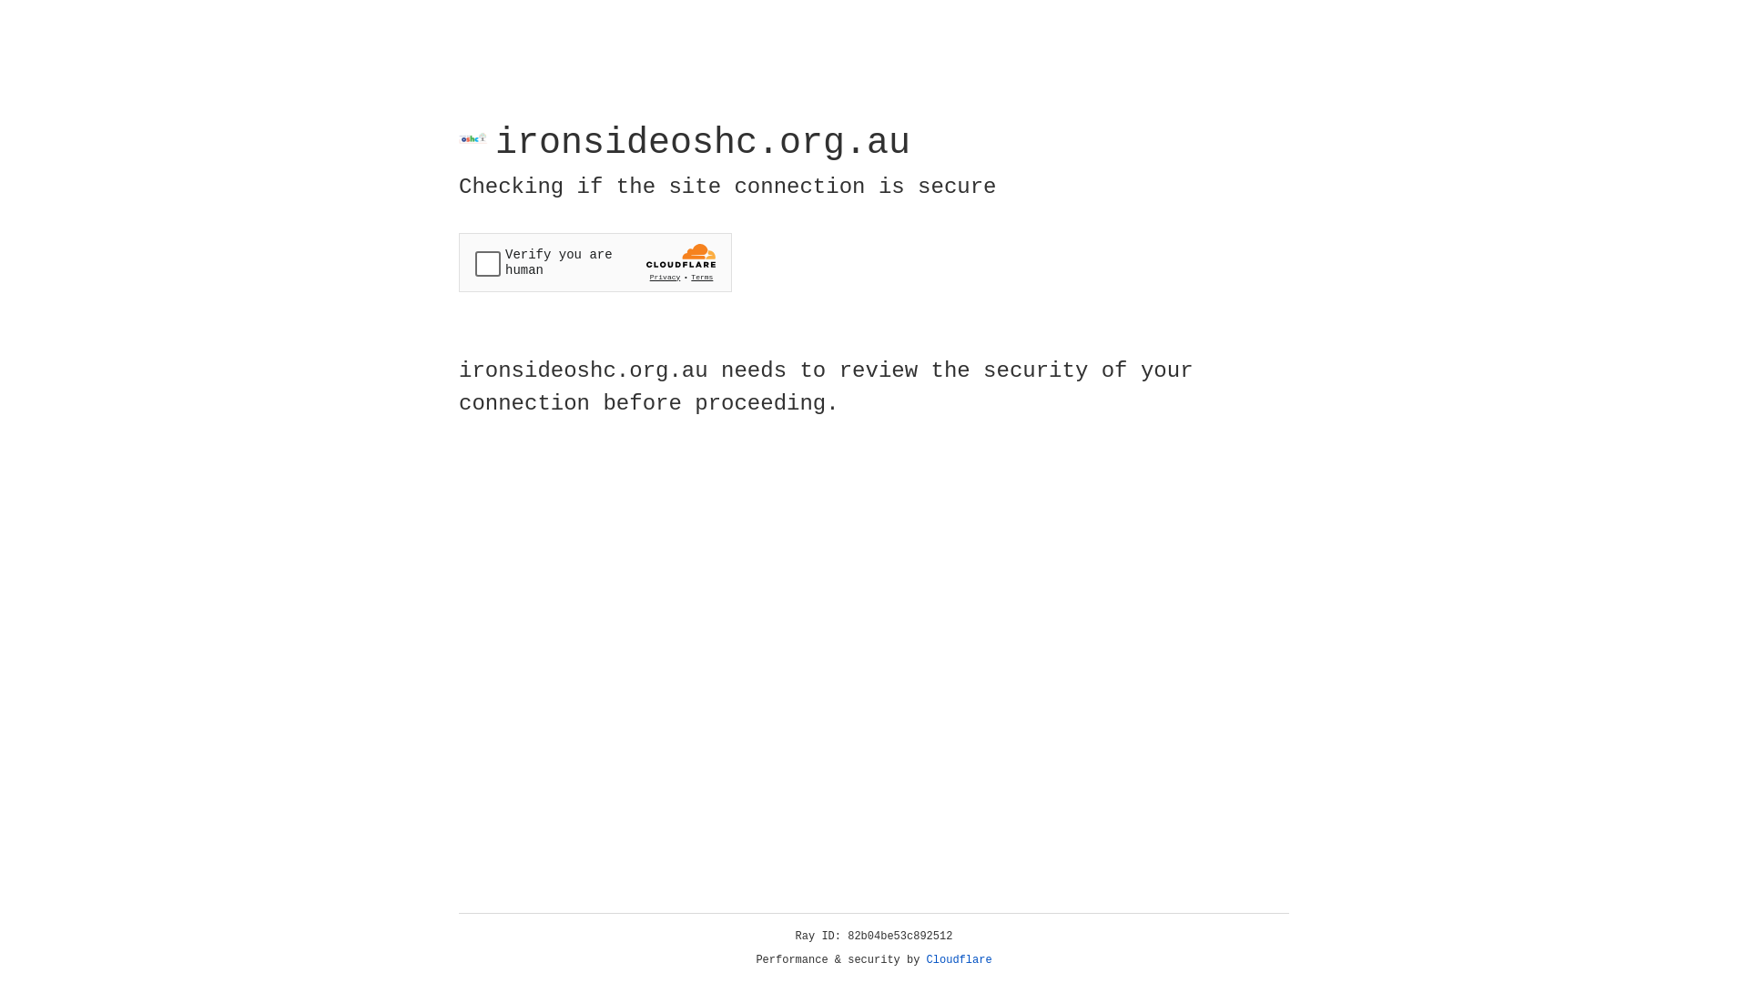 The height and width of the screenshot is (983, 1748). I want to click on Cloudflare, so click(960, 960).